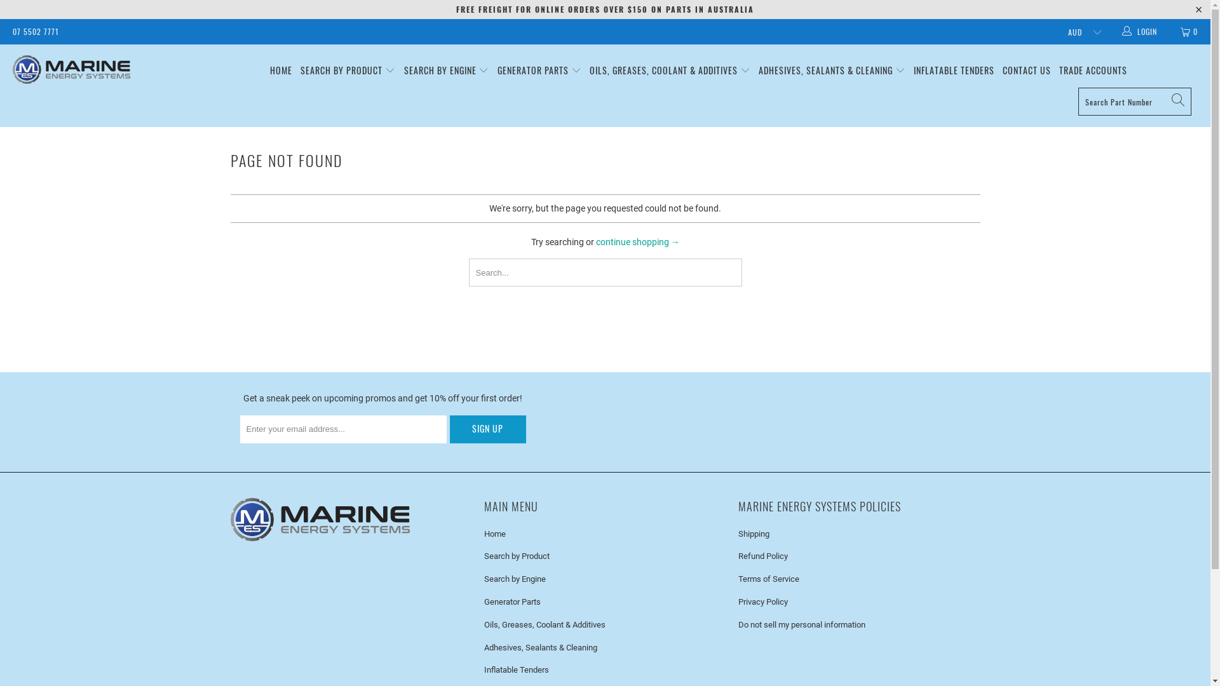 The height and width of the screenshot is (686, 1220). What do you see at coordinates (1093, 71) in the screenshot?
I see `TRADE ACCOUNTS` at bounding box center [1093, 71].